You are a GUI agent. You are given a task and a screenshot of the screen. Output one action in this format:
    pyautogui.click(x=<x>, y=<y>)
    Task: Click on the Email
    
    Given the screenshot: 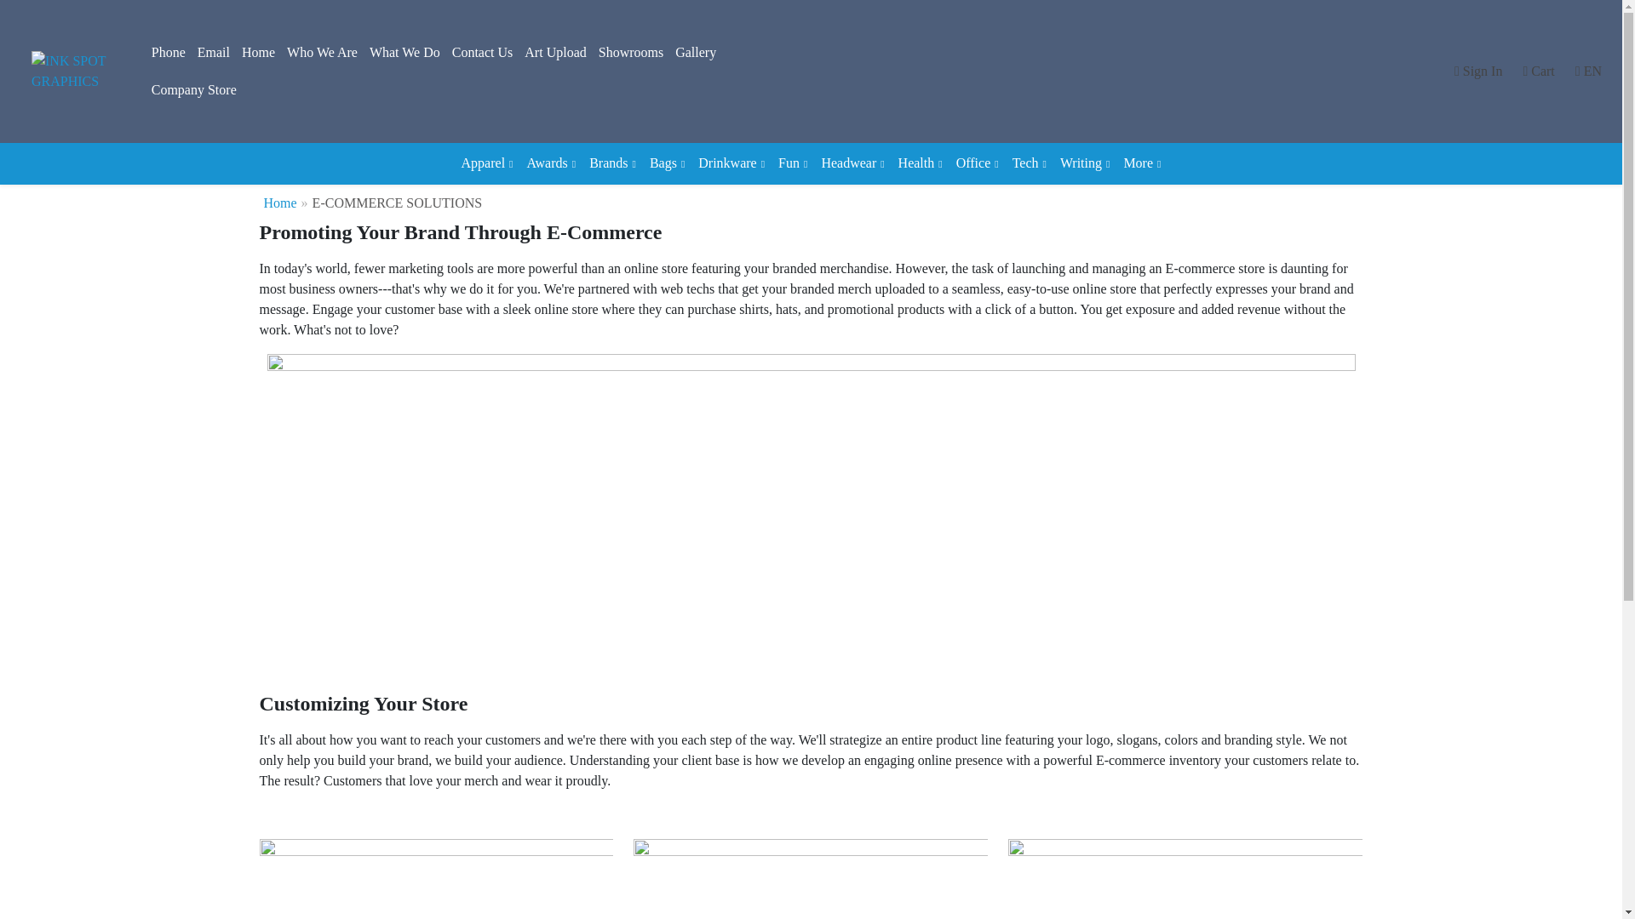 What is the action you would take?
    pyautogui.click(x=213, y=53)
    